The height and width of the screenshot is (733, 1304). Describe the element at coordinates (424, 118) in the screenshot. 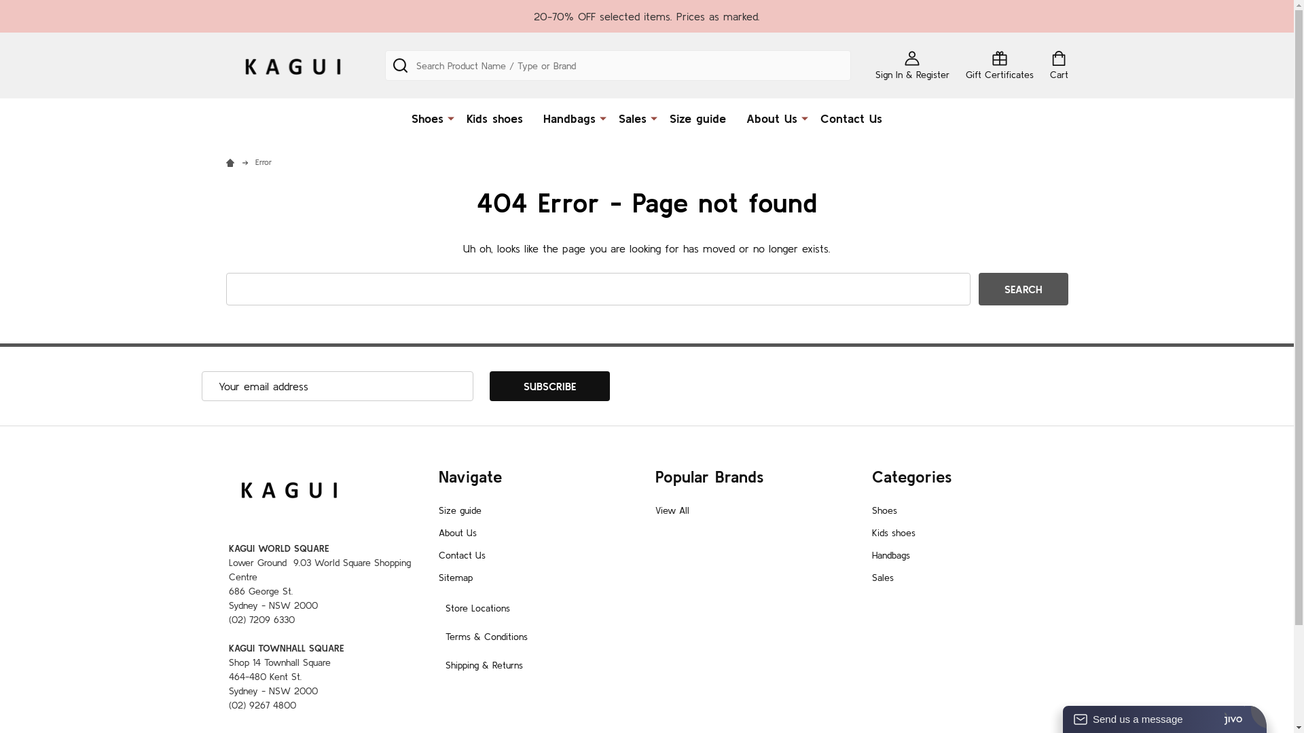

I see `Shoes` at that location.